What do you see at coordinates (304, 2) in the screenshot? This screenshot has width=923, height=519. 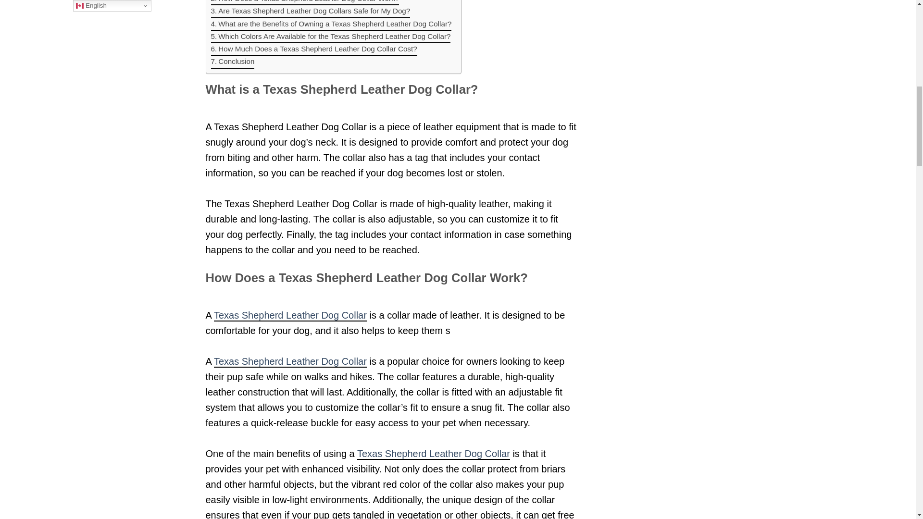 I see `How Does a Texas Shepherd Leather Dog Collar Work?` at bounding box center [304, 2].